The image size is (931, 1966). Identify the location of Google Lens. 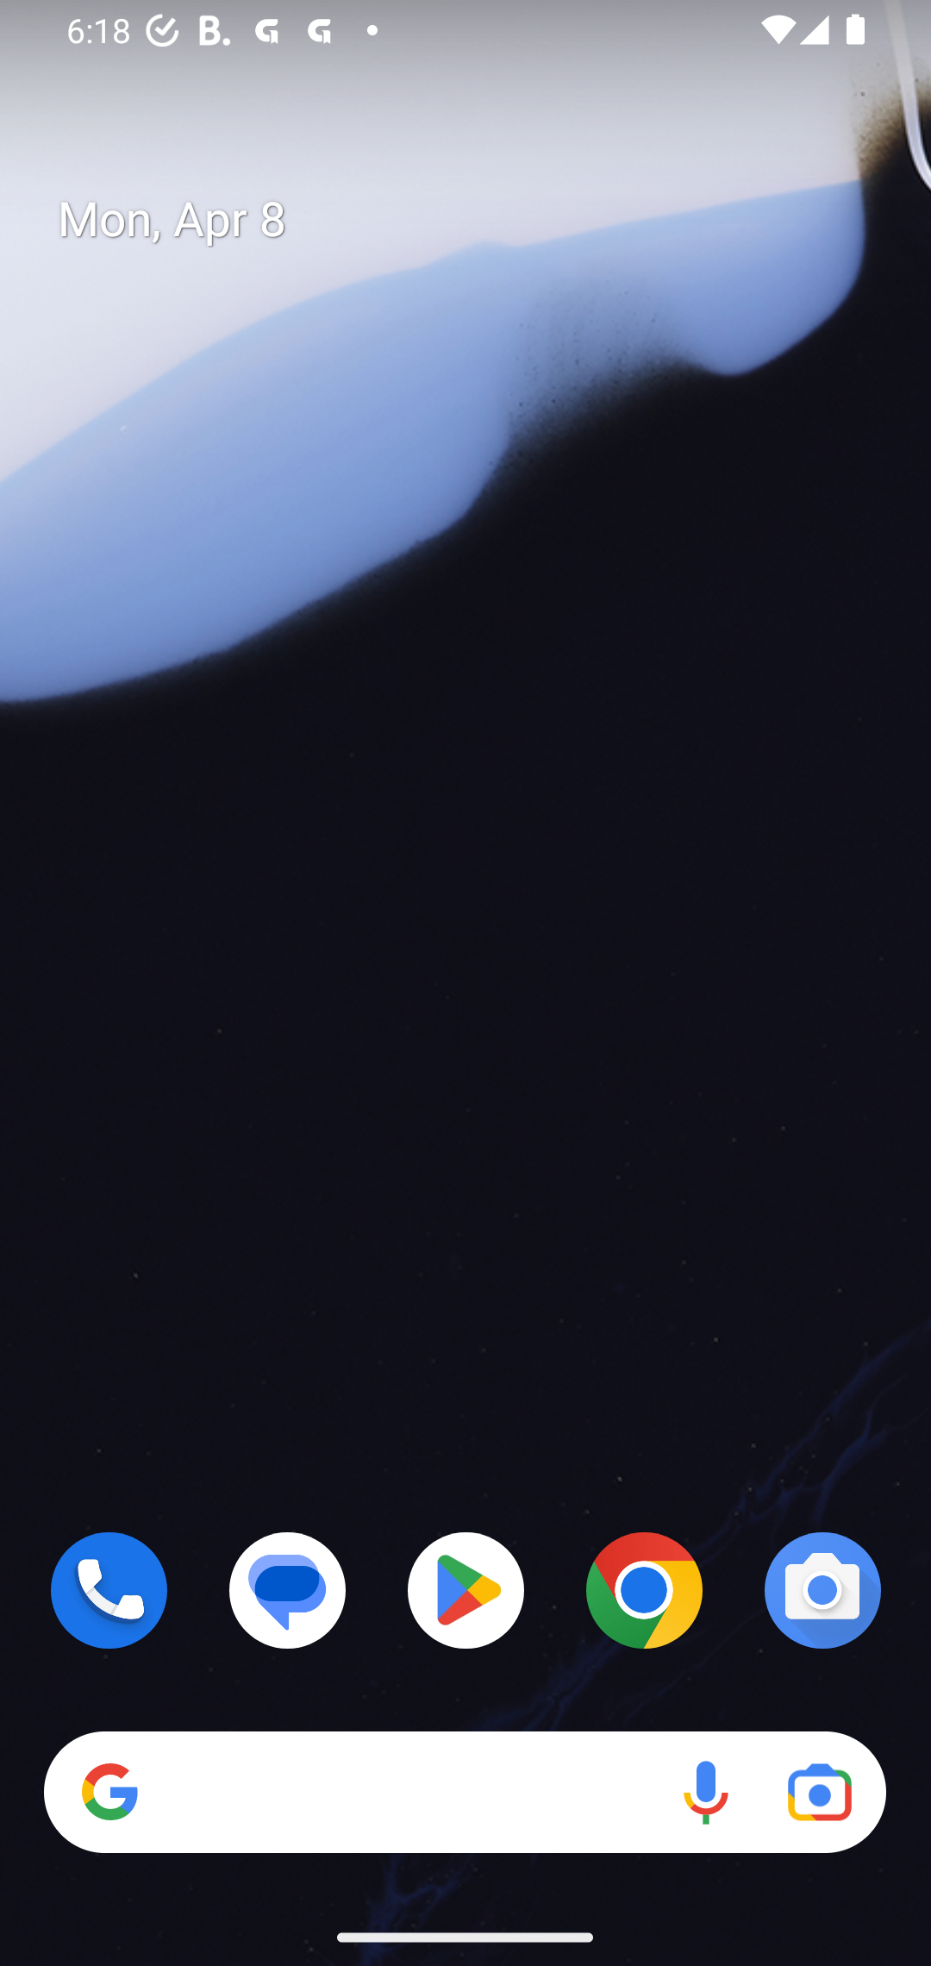
(819, 1793).